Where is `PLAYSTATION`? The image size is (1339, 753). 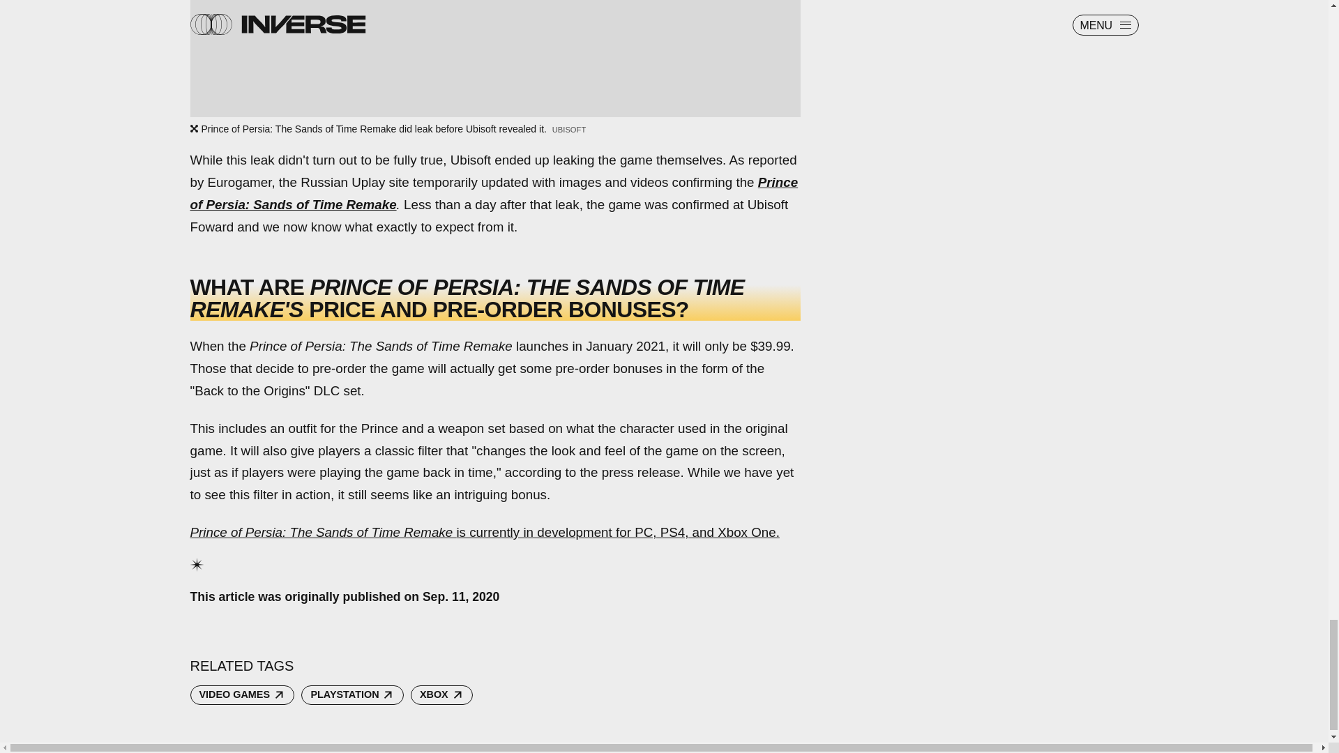
PLAYSTATION is located at coordinates (351, 694).